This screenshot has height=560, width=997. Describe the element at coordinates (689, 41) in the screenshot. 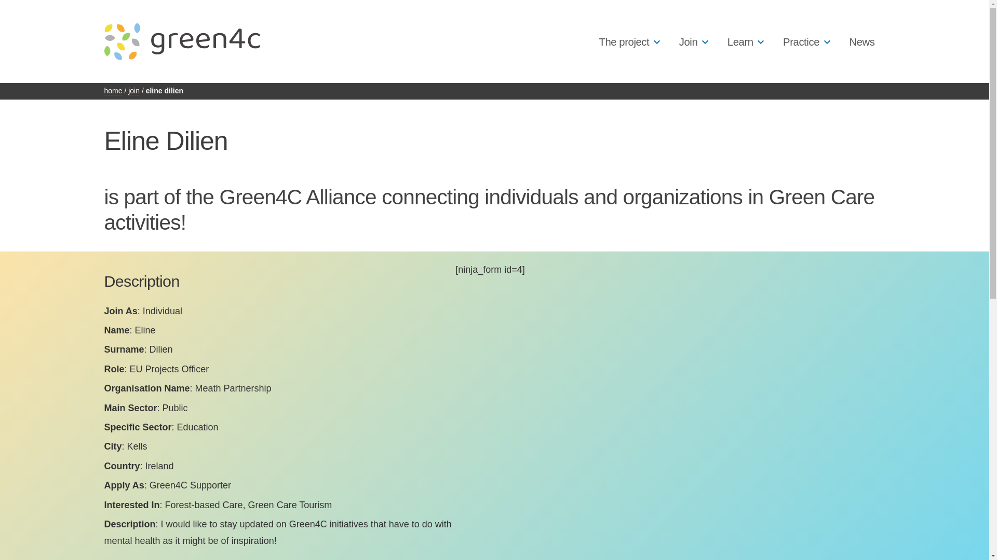

I see `Join` at that location.